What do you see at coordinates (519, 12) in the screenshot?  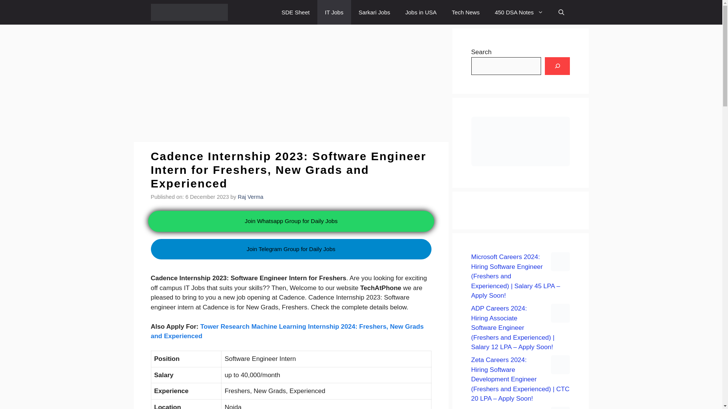 I see `450 DSA Notes` at bounding box center [519, 12].